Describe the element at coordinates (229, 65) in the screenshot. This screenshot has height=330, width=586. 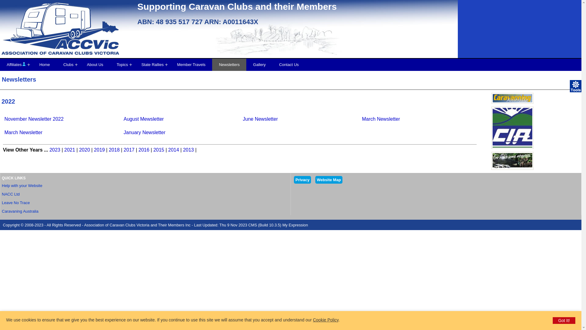
I see `Newsletters` at that location.